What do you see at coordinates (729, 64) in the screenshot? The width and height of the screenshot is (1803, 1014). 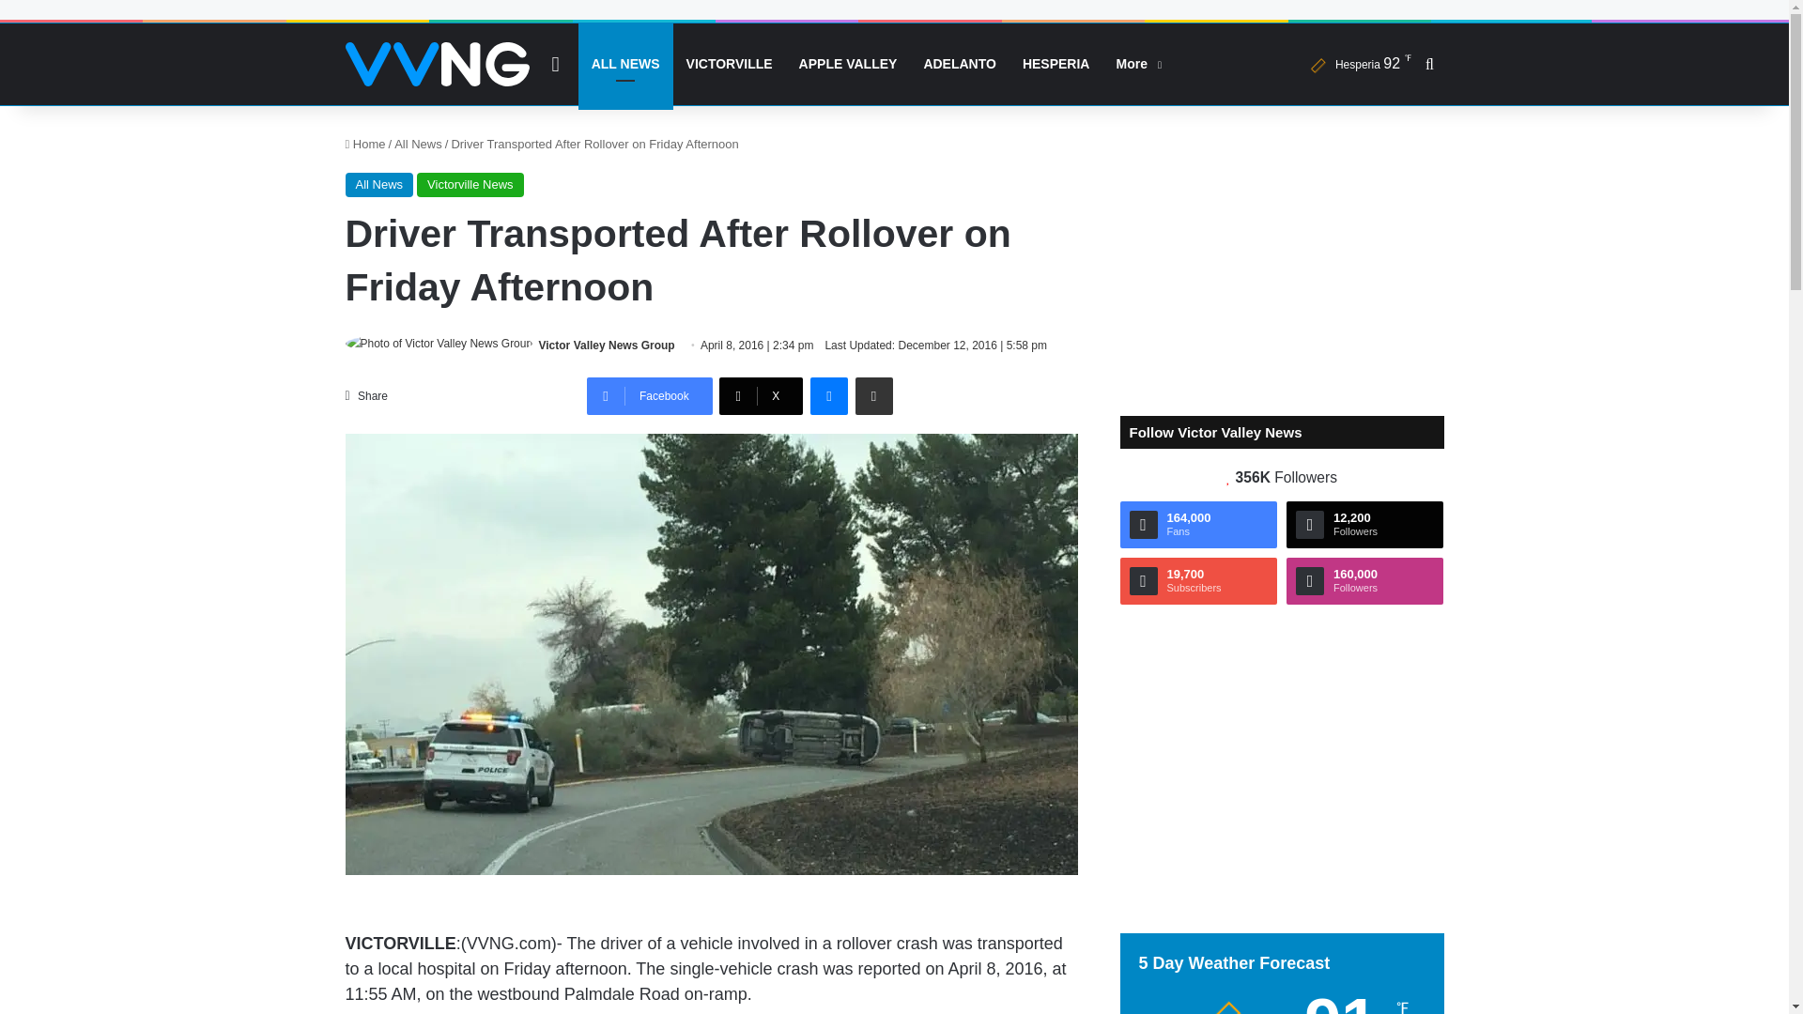 I see `VICTORVILLE` at bounding box center [729, 64].